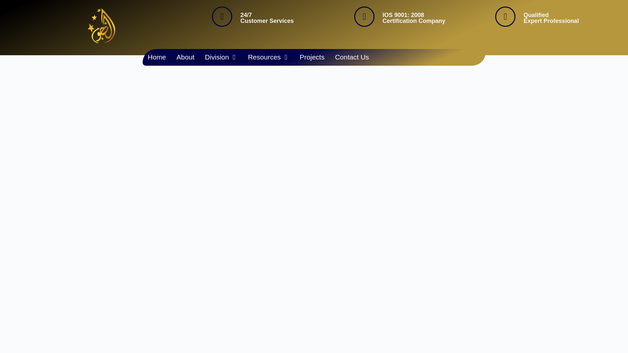  What do you see at coordinates (157, 57) in the screenshot?
I see `Home` at bounding box center [157, 57].